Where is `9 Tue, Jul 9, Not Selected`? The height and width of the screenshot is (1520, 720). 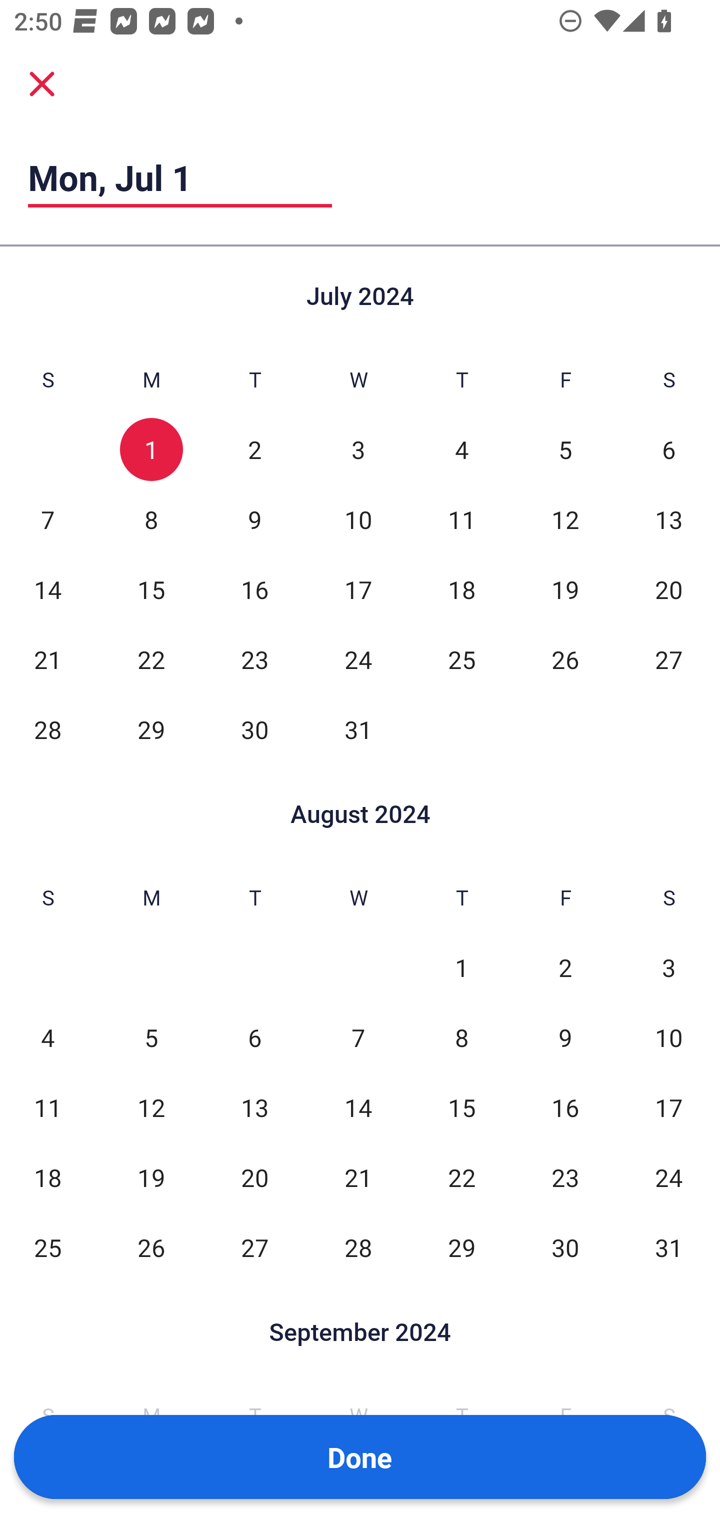
9 Tue, Jul 9, Not Selected is located at coordinates (255, 519).